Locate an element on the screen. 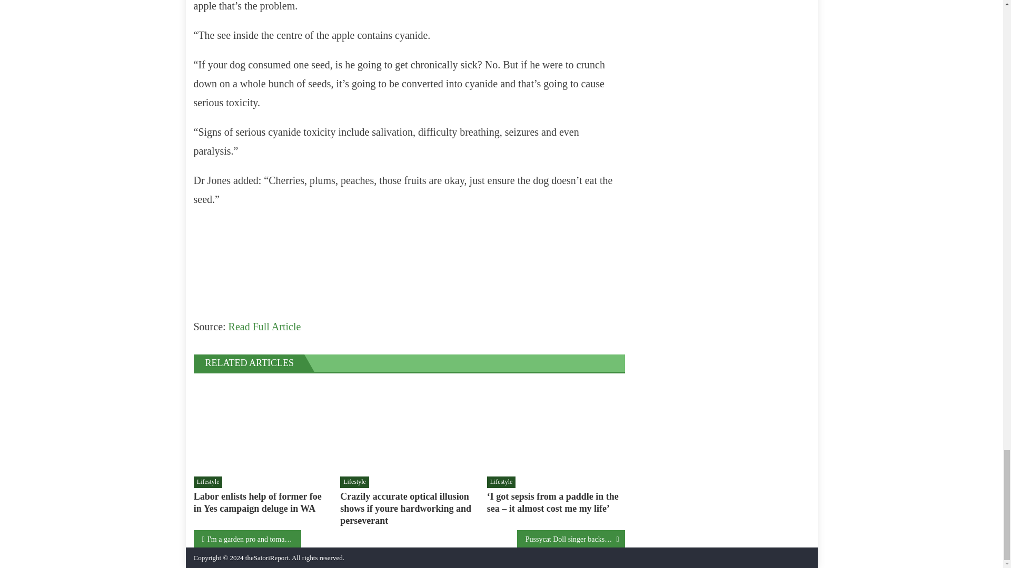 This screenshot has width=1011, height=568. Lifestyle is located at coordinates (501, 482).